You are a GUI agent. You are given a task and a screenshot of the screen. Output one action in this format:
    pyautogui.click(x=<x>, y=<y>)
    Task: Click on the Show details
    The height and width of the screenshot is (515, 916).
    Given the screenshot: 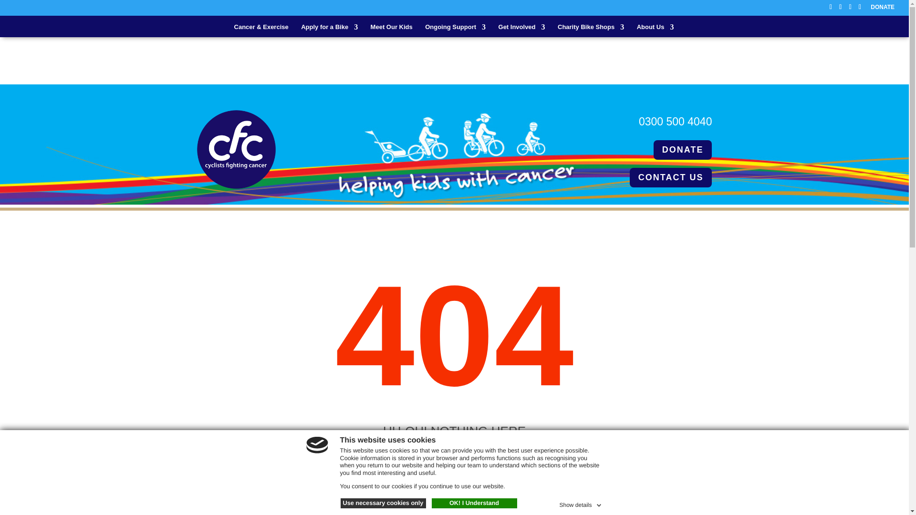 What is the action you would take?
    pyautogui.click(x=581, y=504)
    